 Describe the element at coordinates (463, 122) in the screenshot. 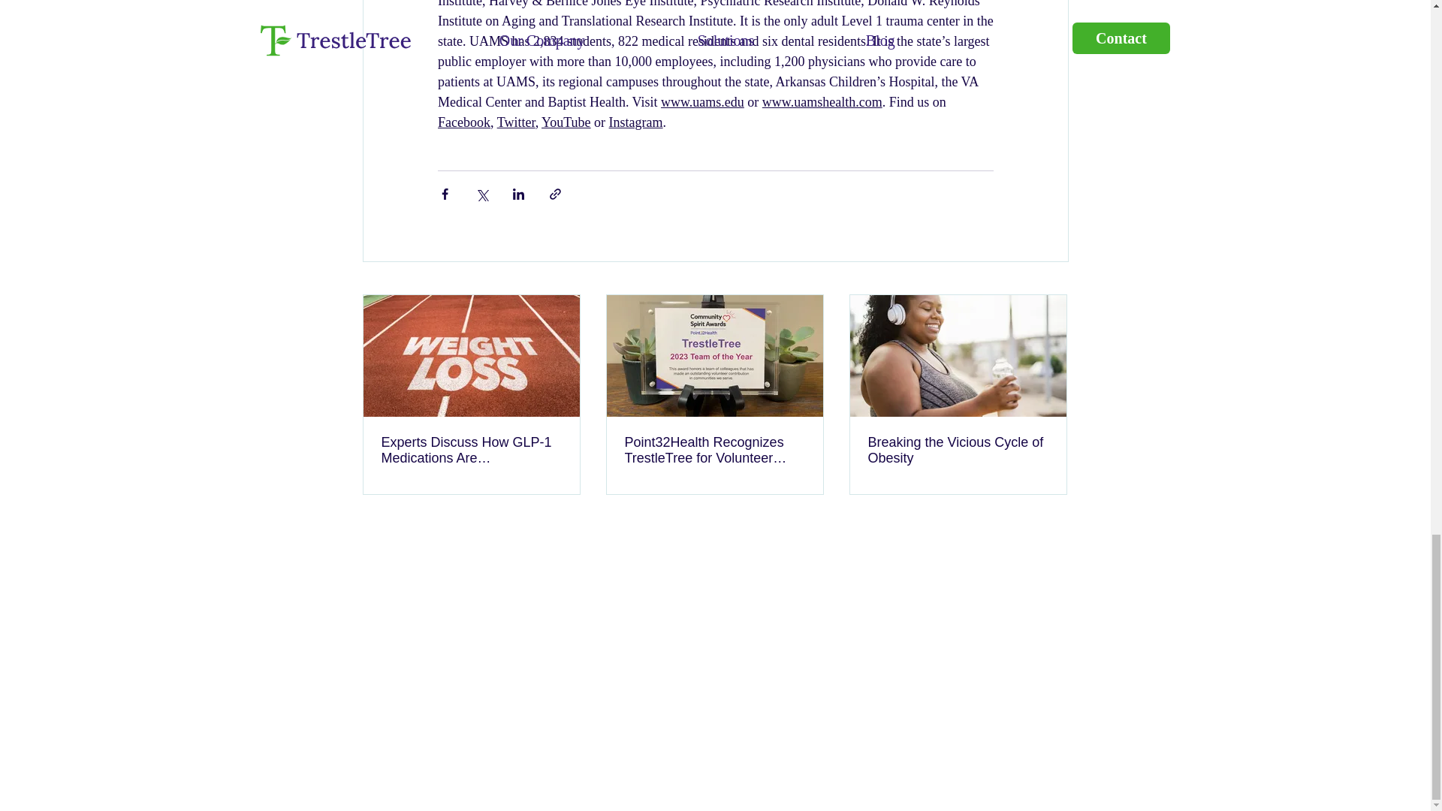

I see `Facebook` at that location.